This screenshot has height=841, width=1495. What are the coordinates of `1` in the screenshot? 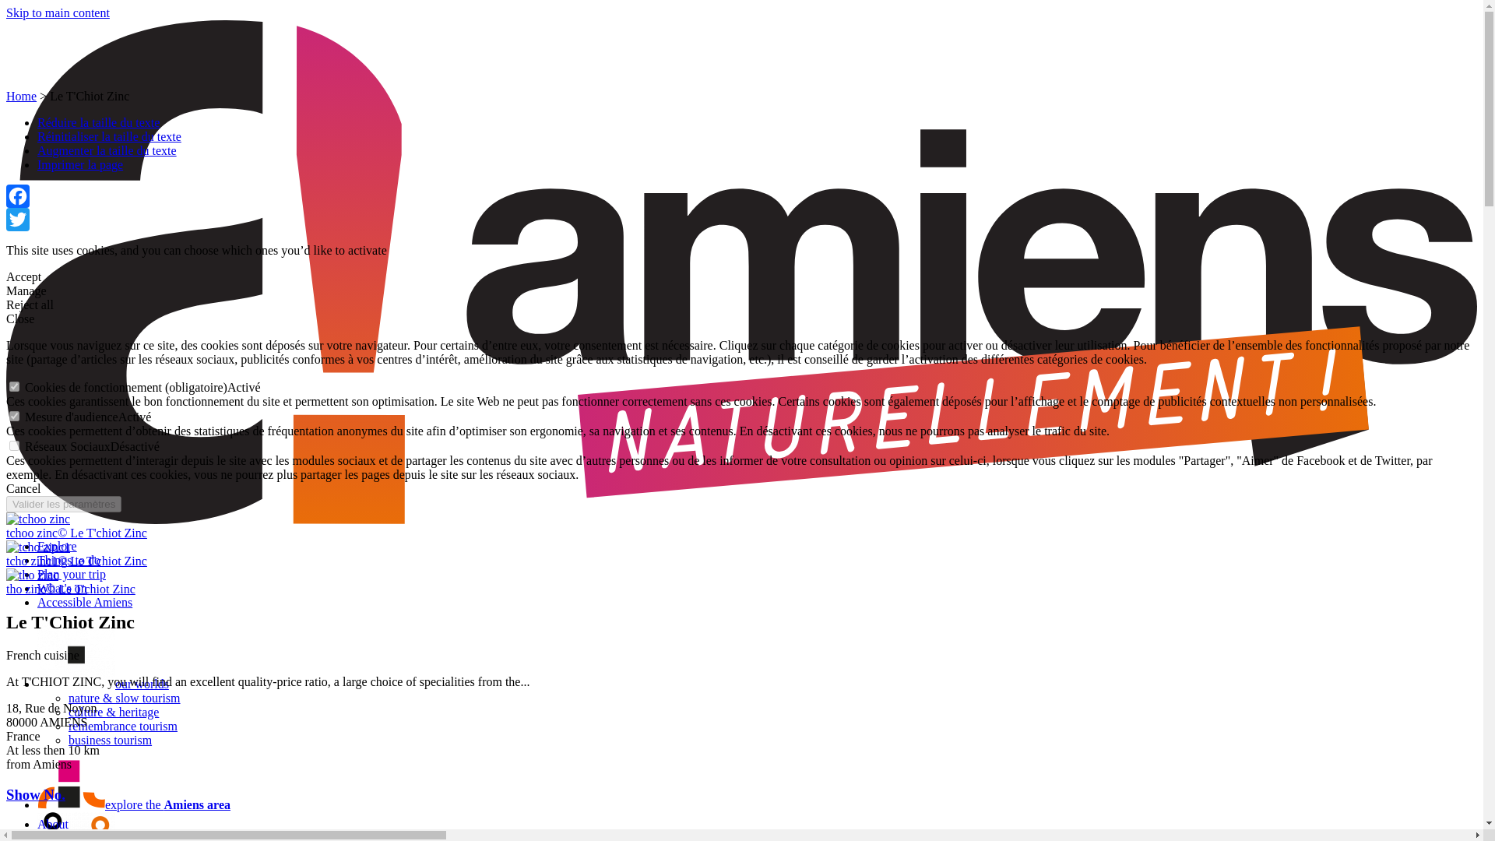 It's located at (14, 416).